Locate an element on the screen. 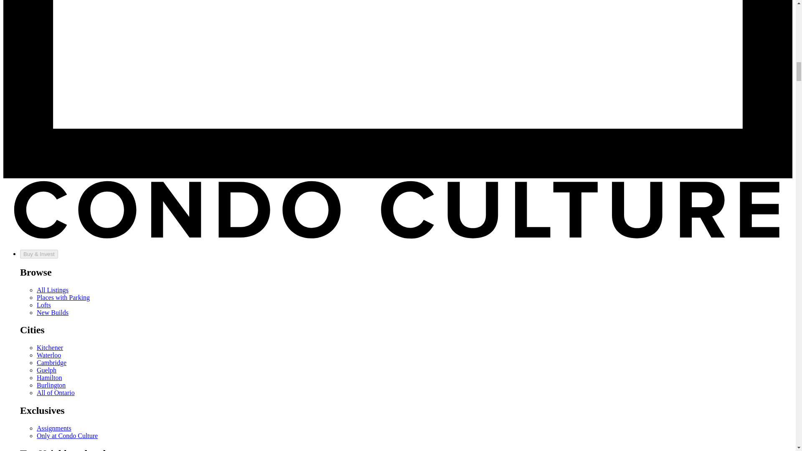 This screenshot has height=451, width=802. All Listings is located at coordinates (53, 290).